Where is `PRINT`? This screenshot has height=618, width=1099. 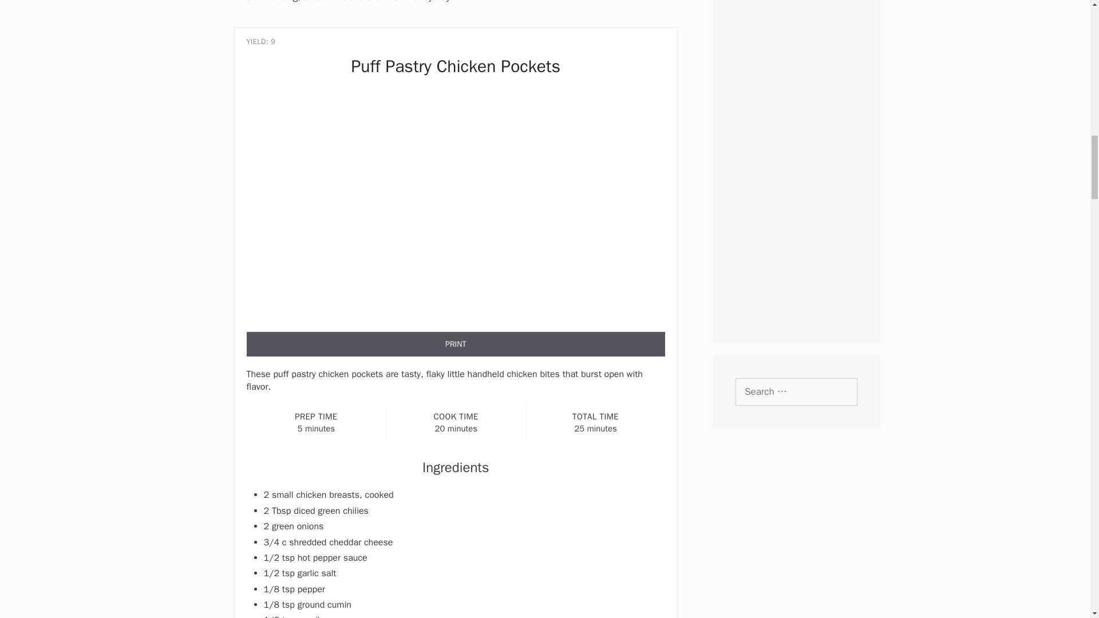 PRINT is located at coordinates (456, 344).